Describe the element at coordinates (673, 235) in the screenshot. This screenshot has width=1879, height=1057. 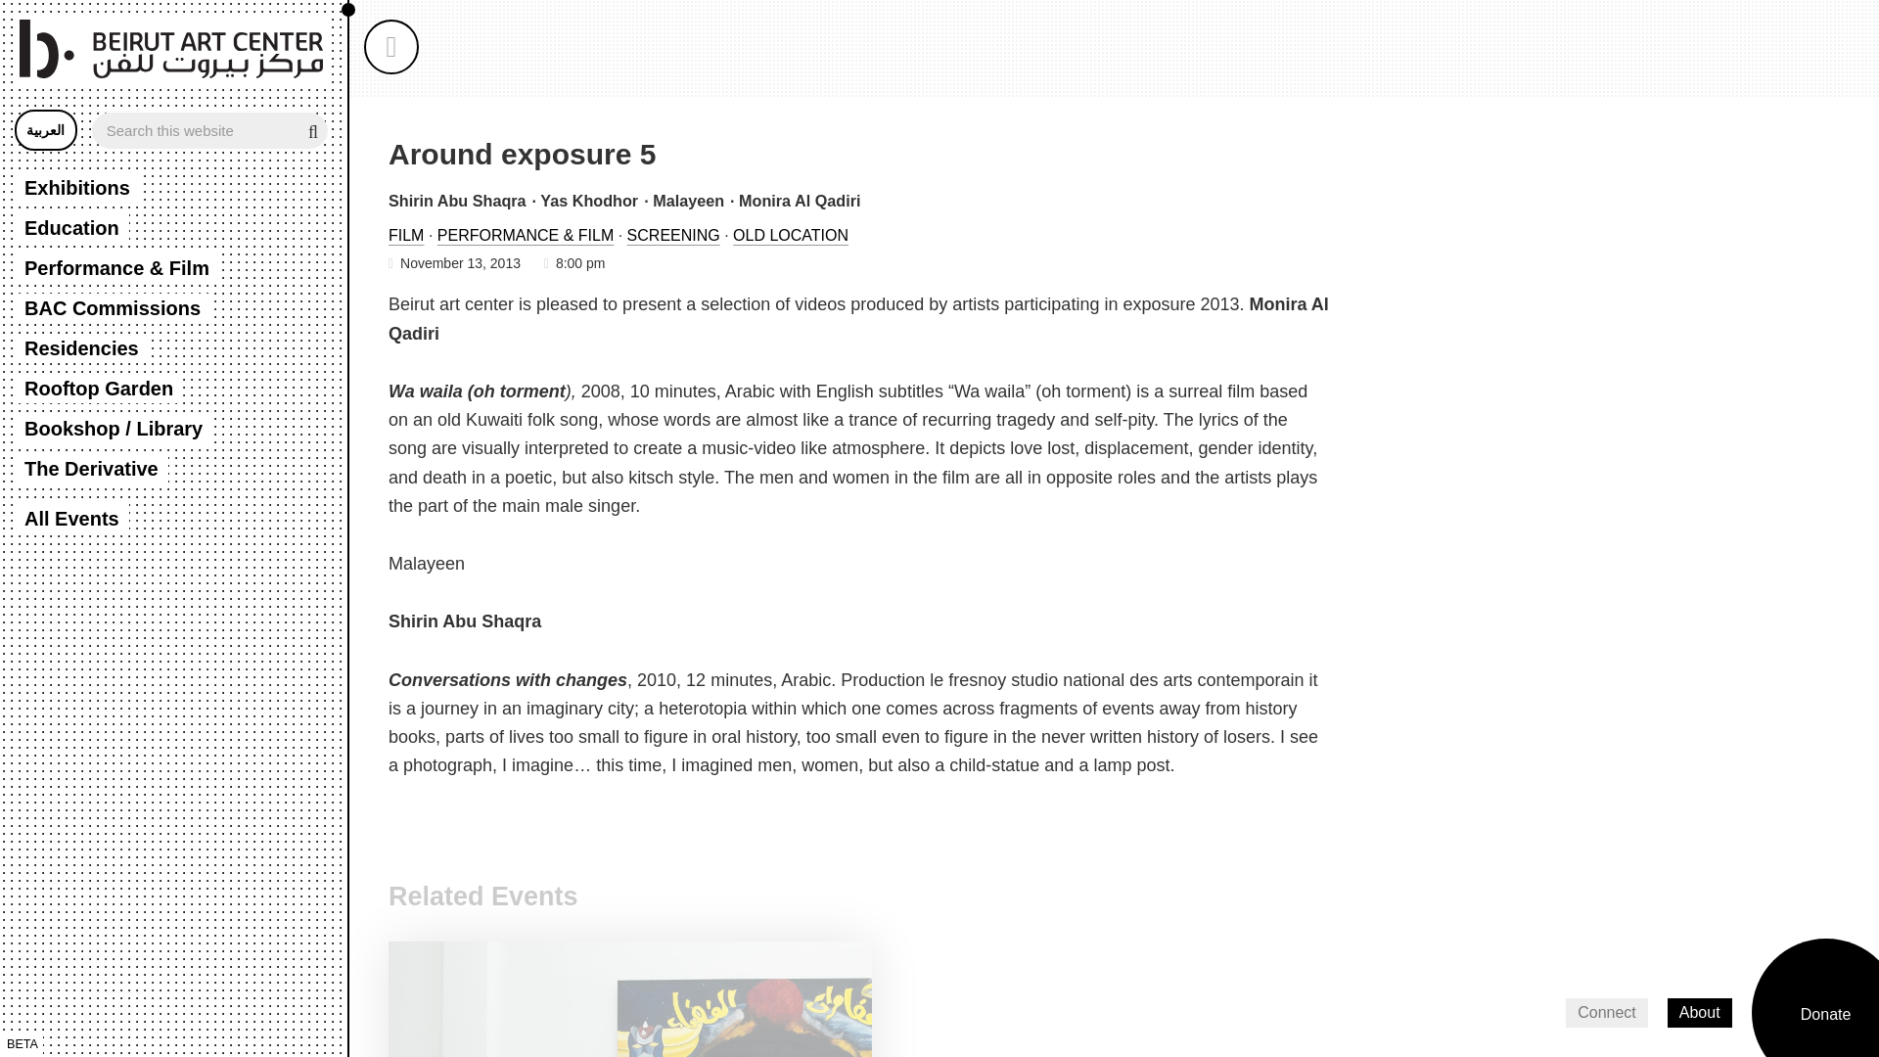
I see `SCREENING` at that location.